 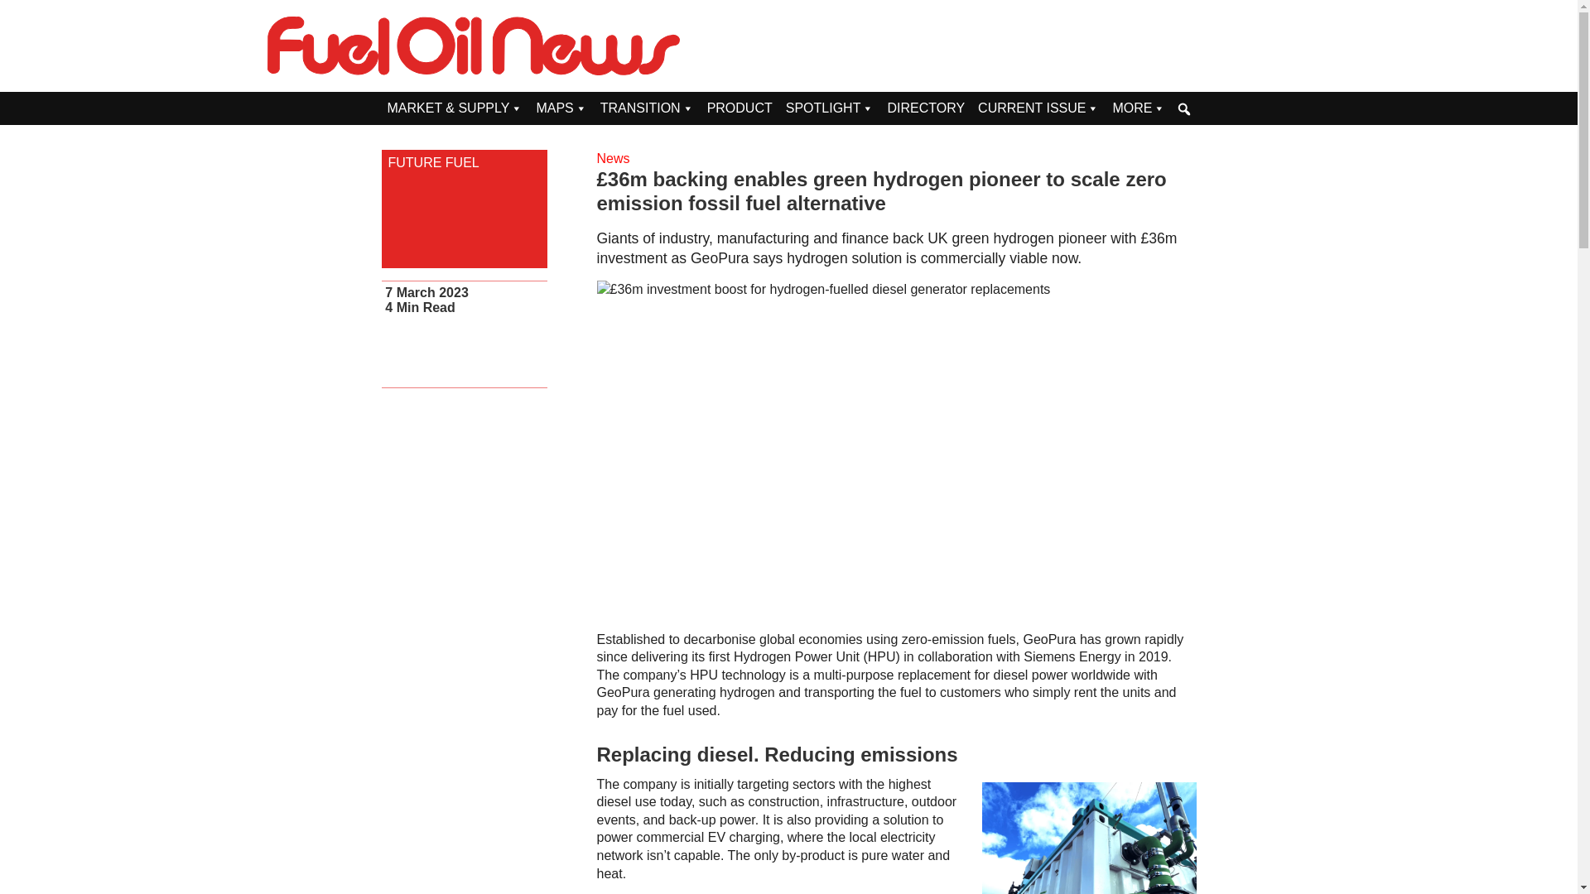 I want to click on Search, so click(x=12, y=10).